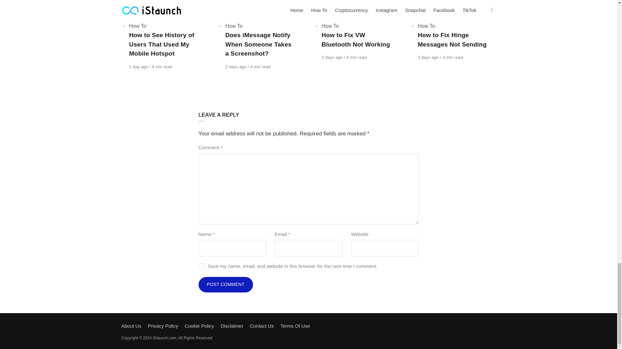 The image size is (622, 349). What do you see at coordinates (139, 67) in the screenshot?
I see `1 day ago` at bounding box center [139, 67].